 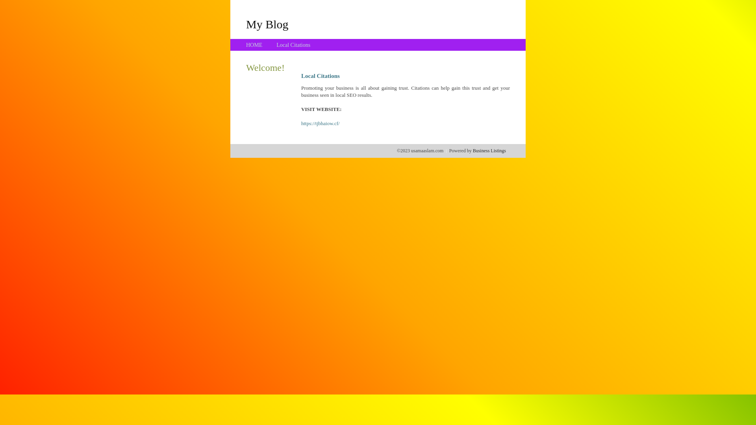 What do you see at coordinates (489, 151) in the screenshot?
I see `Business Listings` at bounding box center [489, 151].